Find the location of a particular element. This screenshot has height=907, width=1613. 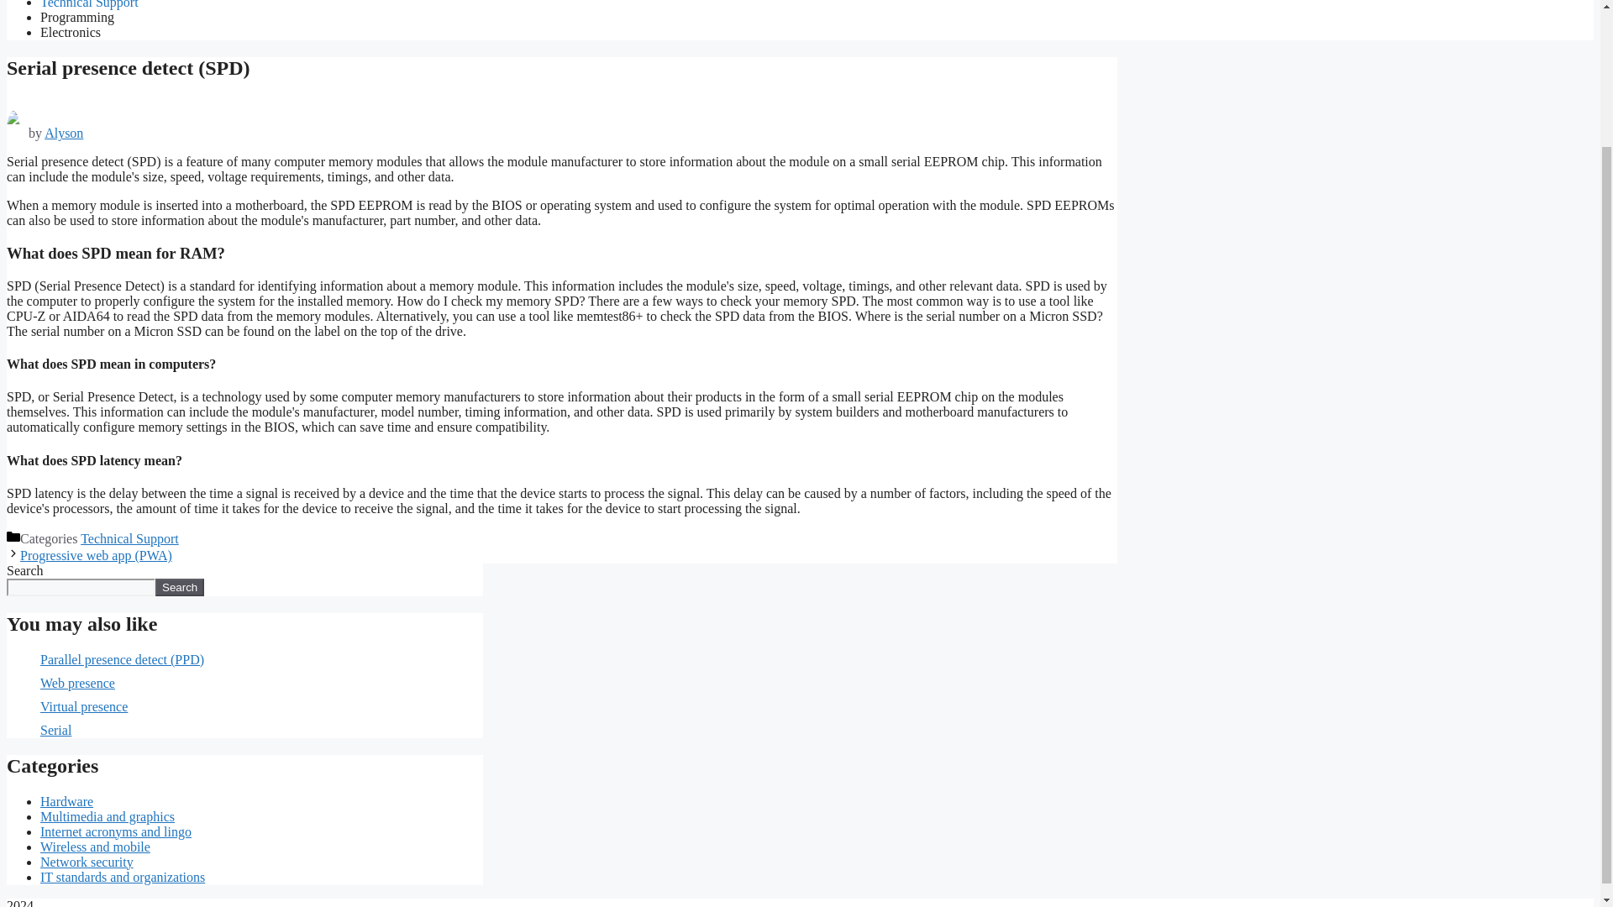

Electronics is located at coordinates (71, 32).